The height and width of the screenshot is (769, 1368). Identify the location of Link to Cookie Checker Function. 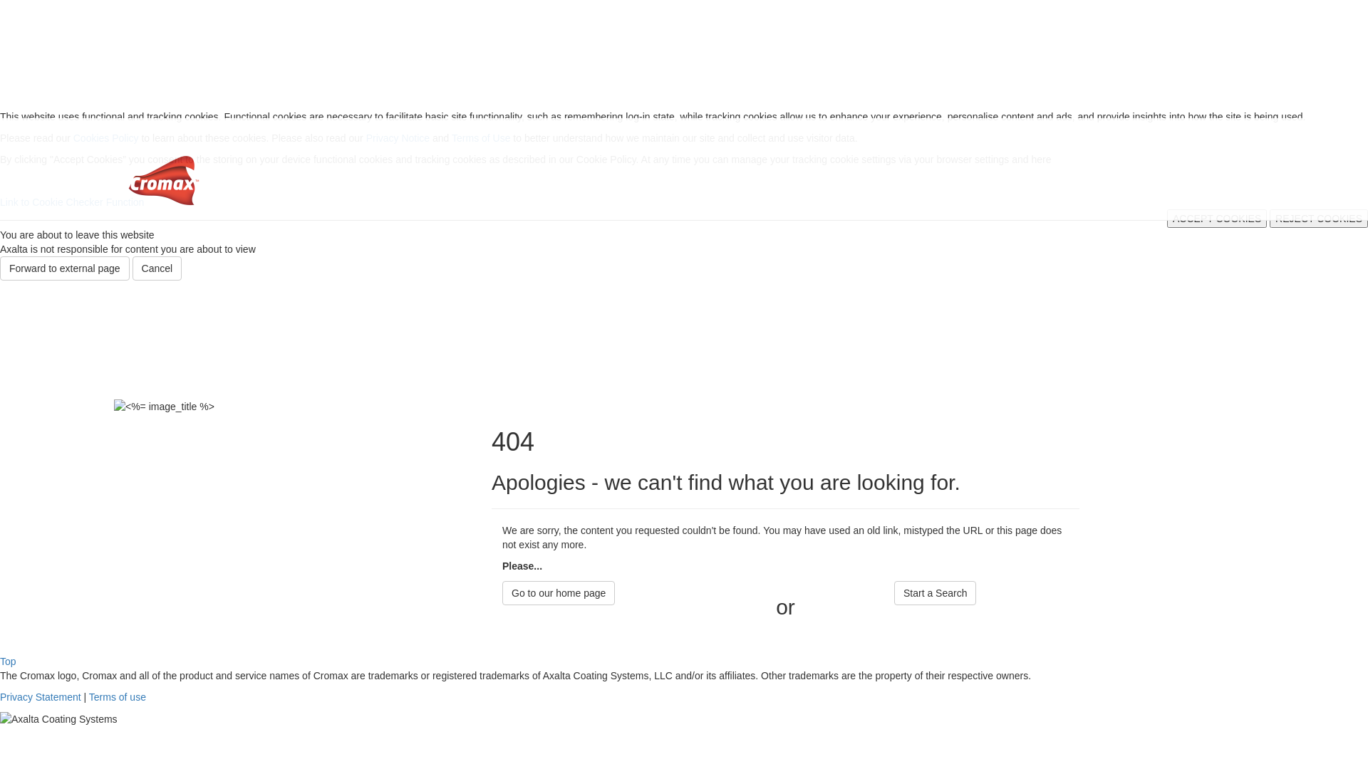
(72, 202).